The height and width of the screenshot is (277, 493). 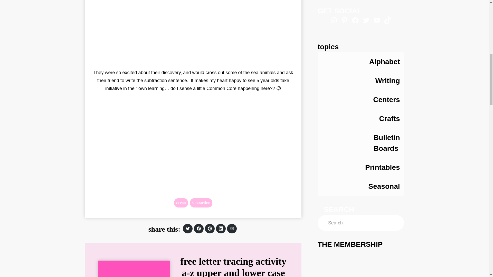 What do you see at coordinates (210, 229) in the screenshot?
I see `Share on Pinterest` at bounding box center [210, 229].